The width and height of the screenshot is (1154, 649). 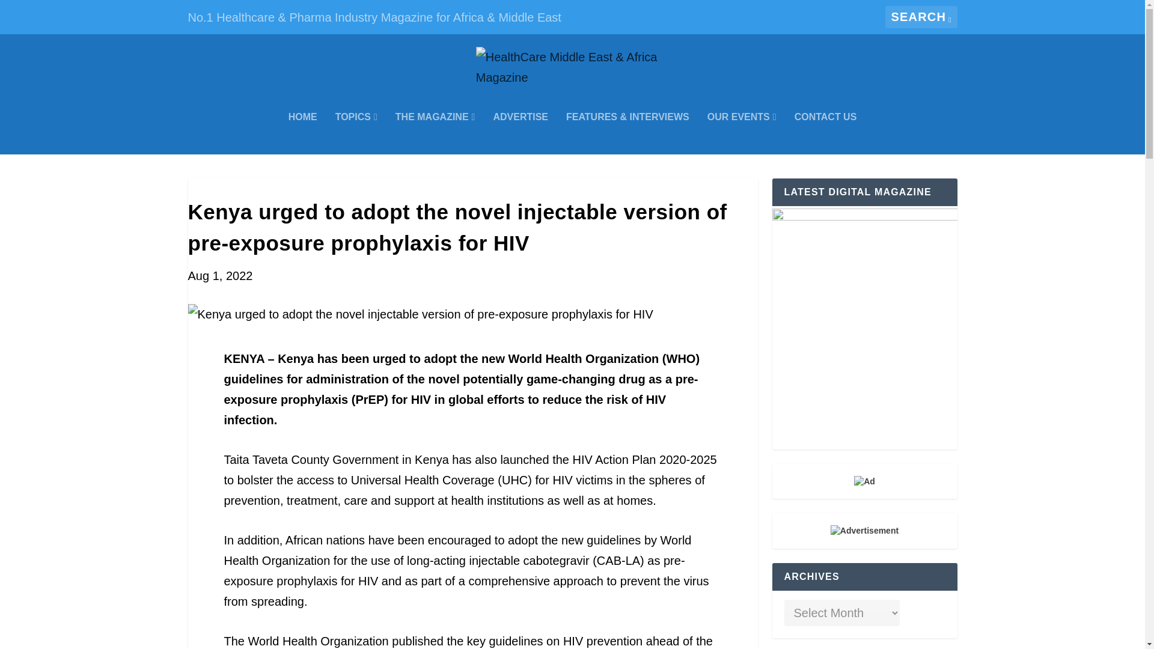 I want to click on THE MAGAZINE, so click(x=435, y=133).